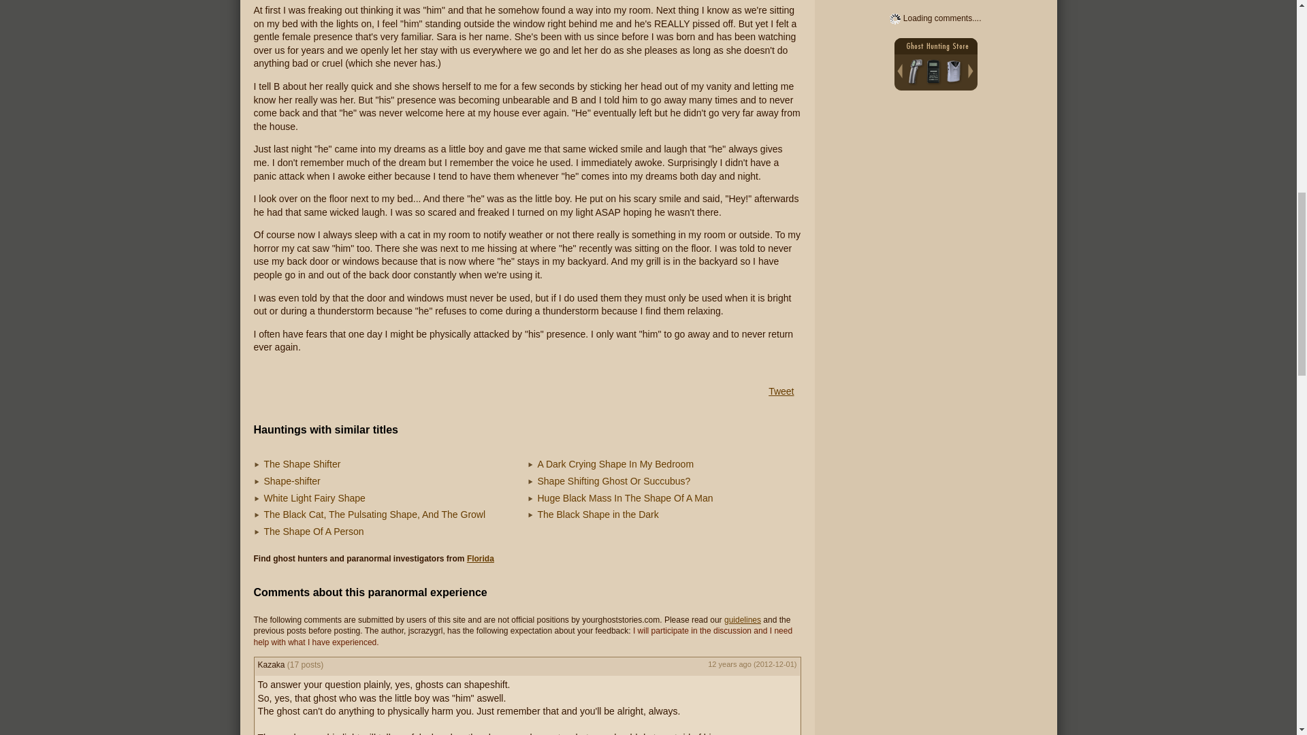  Describe the element at coordinates (374, 514) in the screenshot. I see `The Black Cat, The Pulsating Shape, And The Growl` at that location.